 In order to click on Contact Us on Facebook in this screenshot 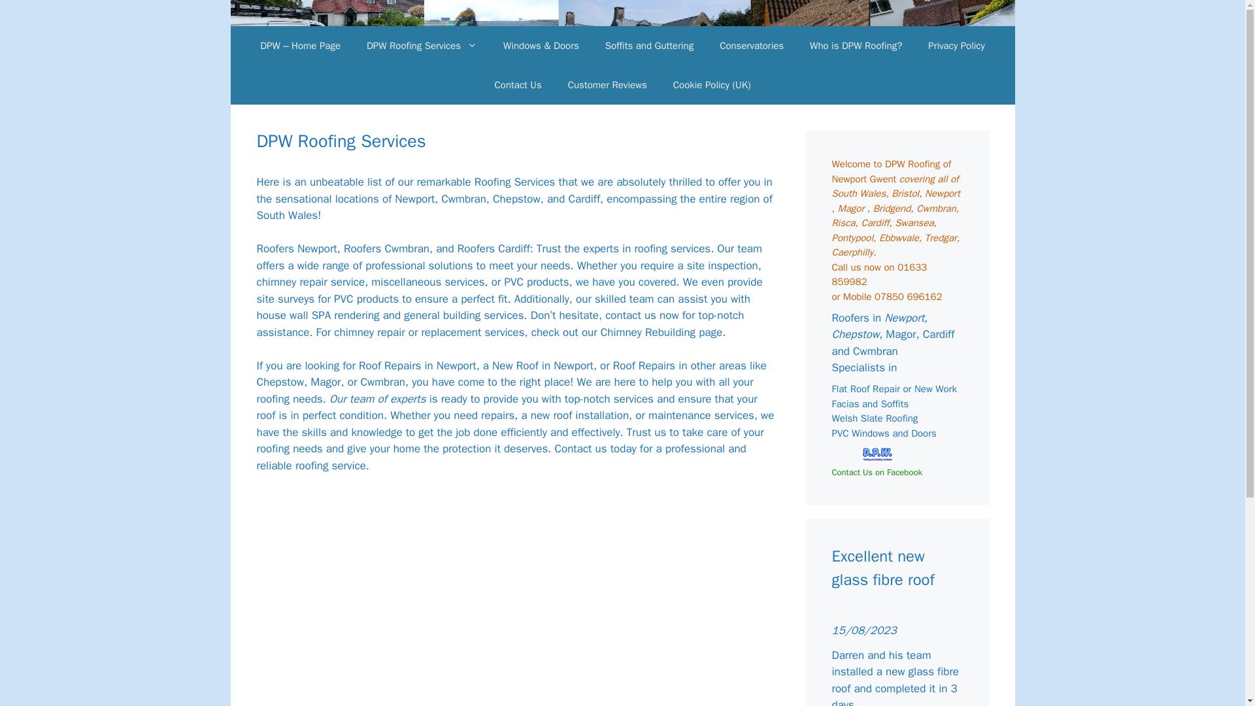, I will do `click(876, 472)`.